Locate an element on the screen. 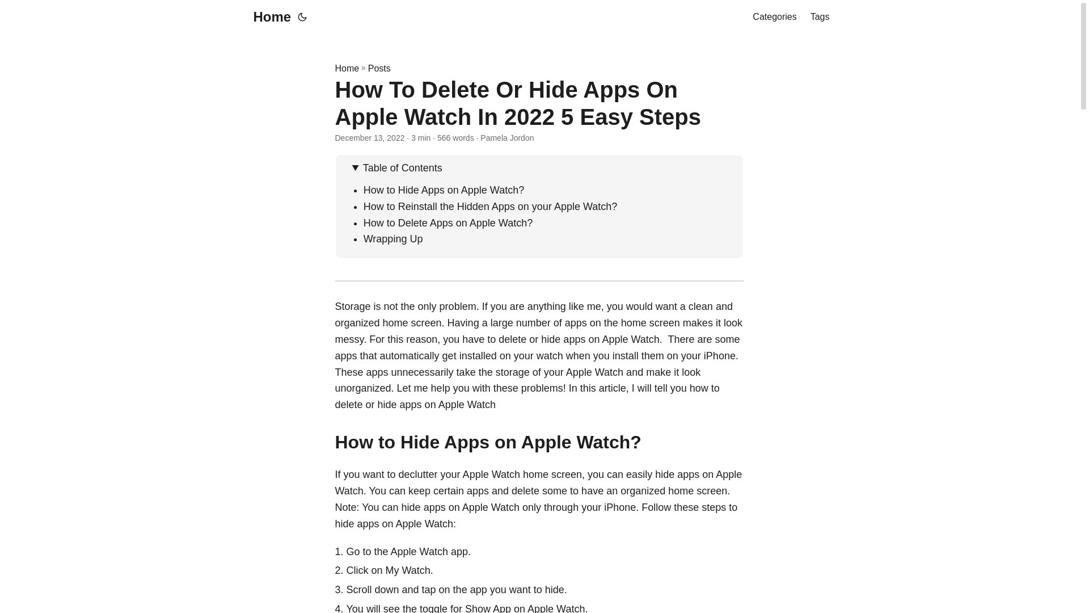 The image size is (1089, 613). How to Delete Apps on Apple Watch? is located at coordinates (448, 222).